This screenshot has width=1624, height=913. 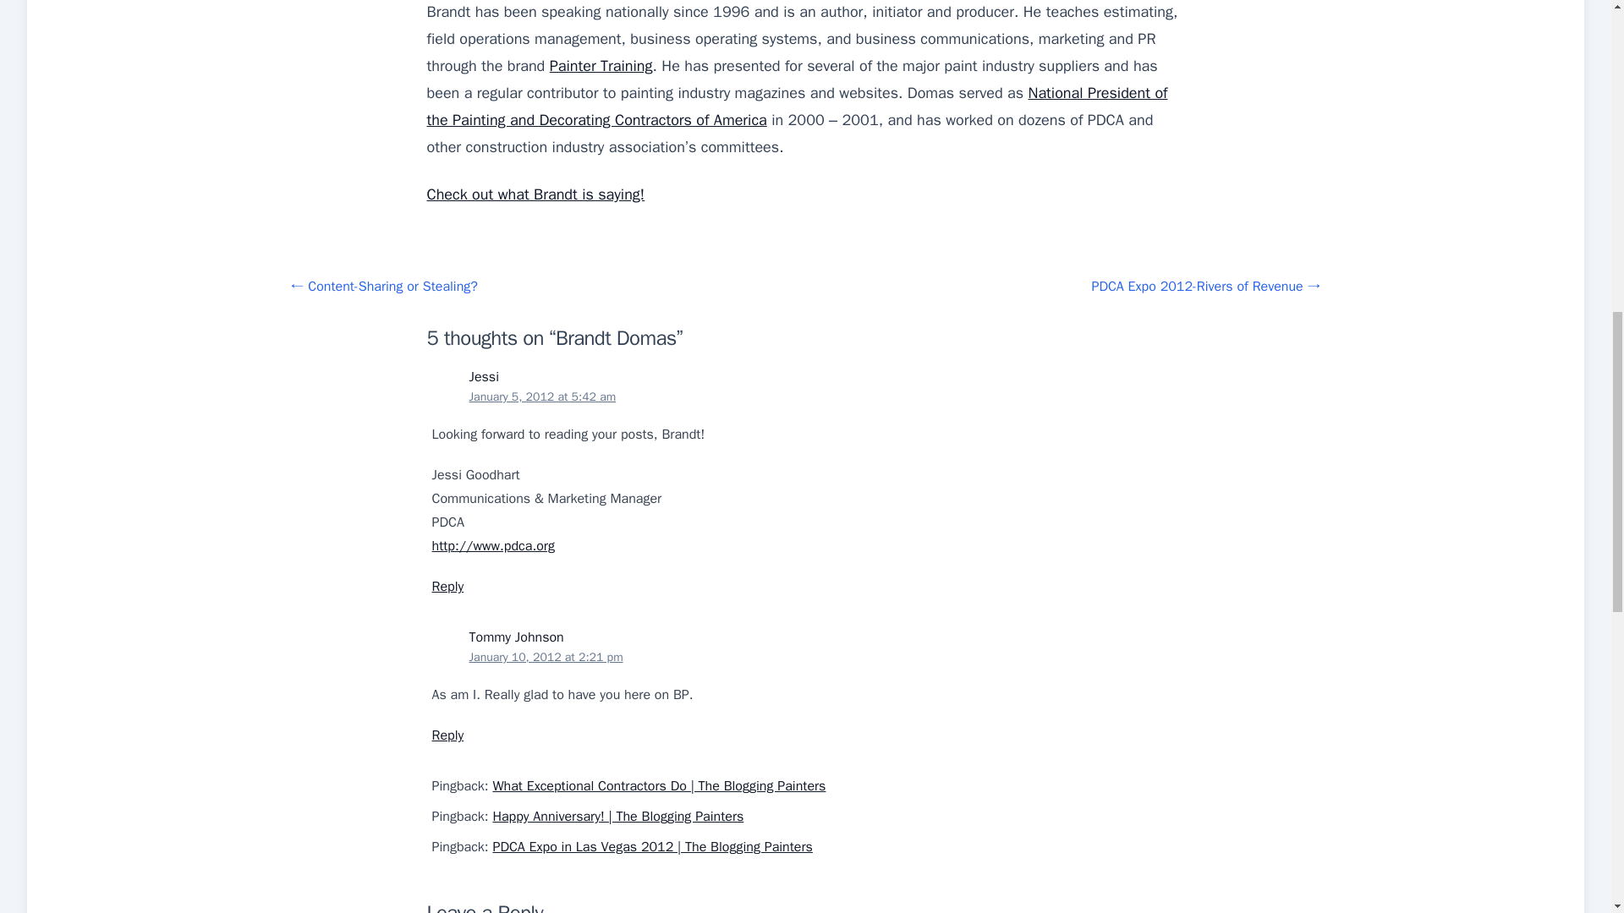 What do you see at coordinates (797, 107) in the screenshot?
I see `PDCA` at bounding box center [797, 107].